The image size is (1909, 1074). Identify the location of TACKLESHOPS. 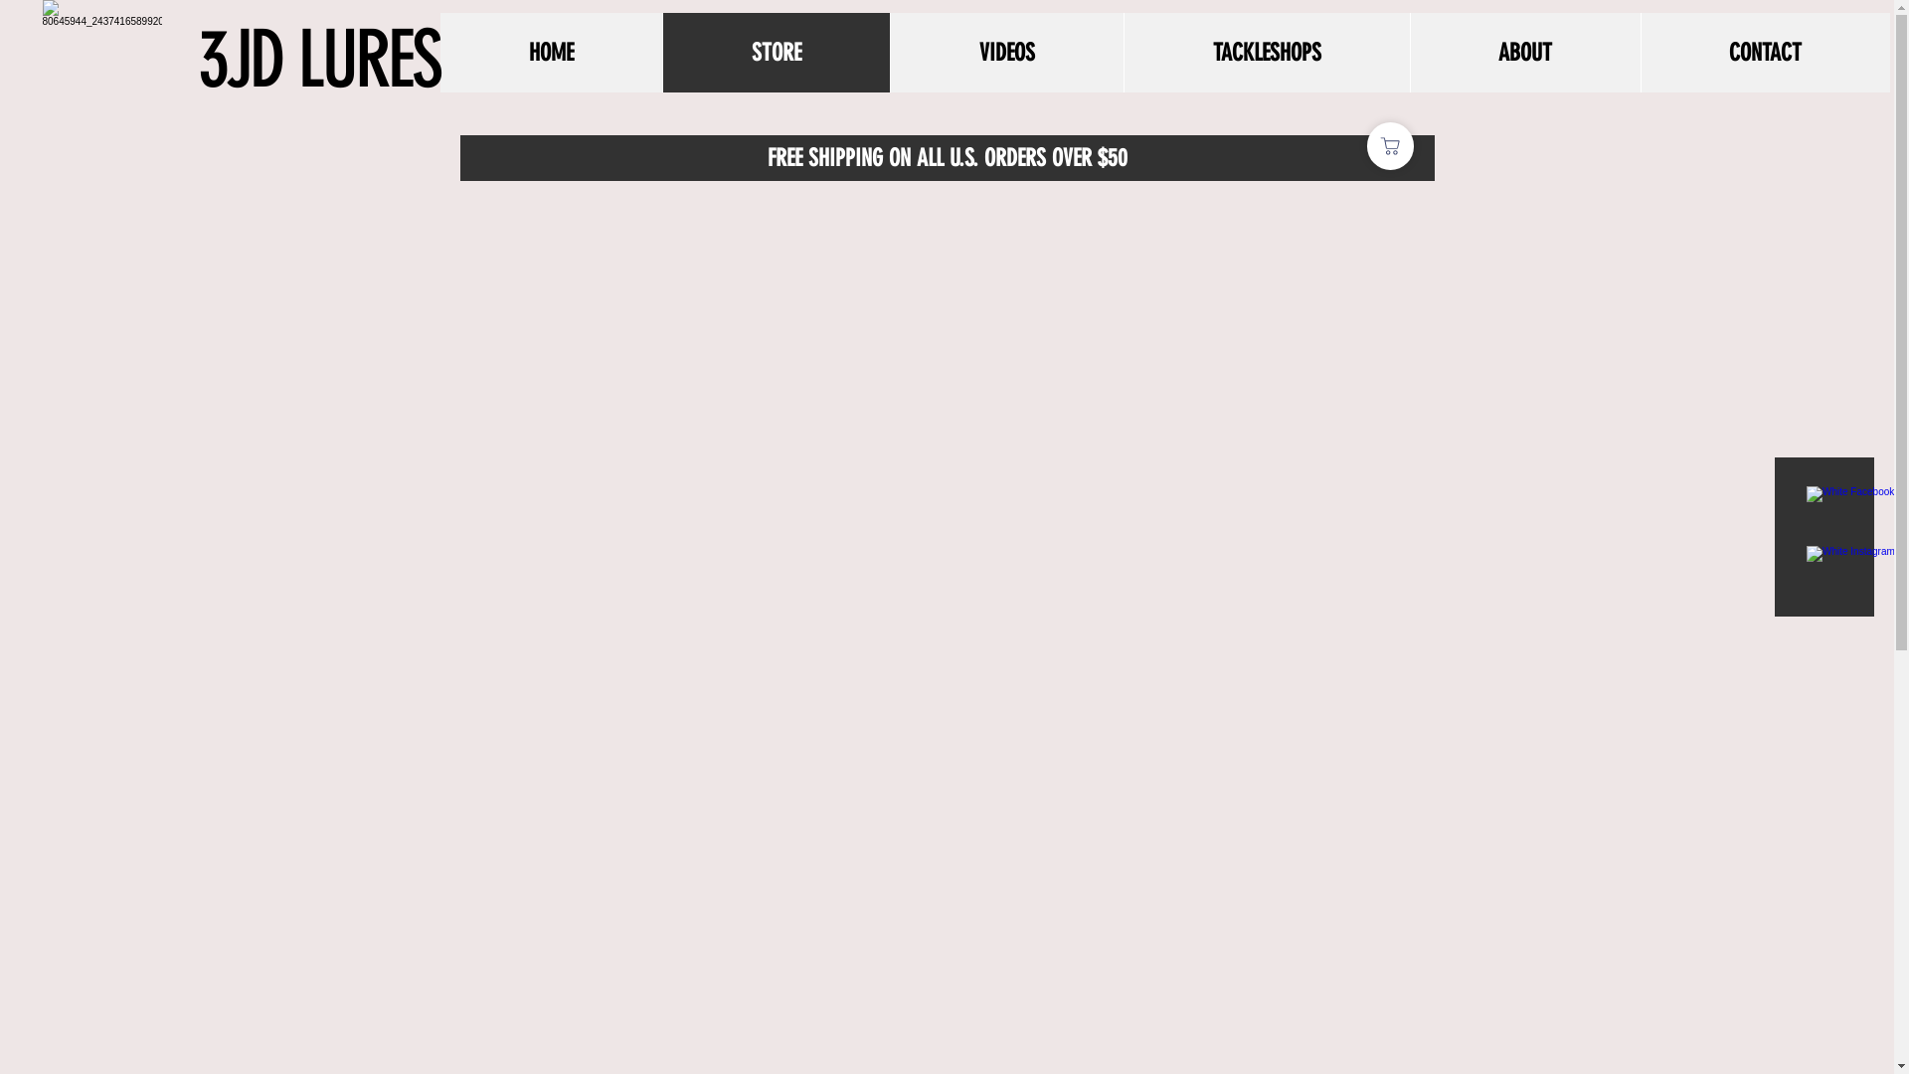
(1267, 53).